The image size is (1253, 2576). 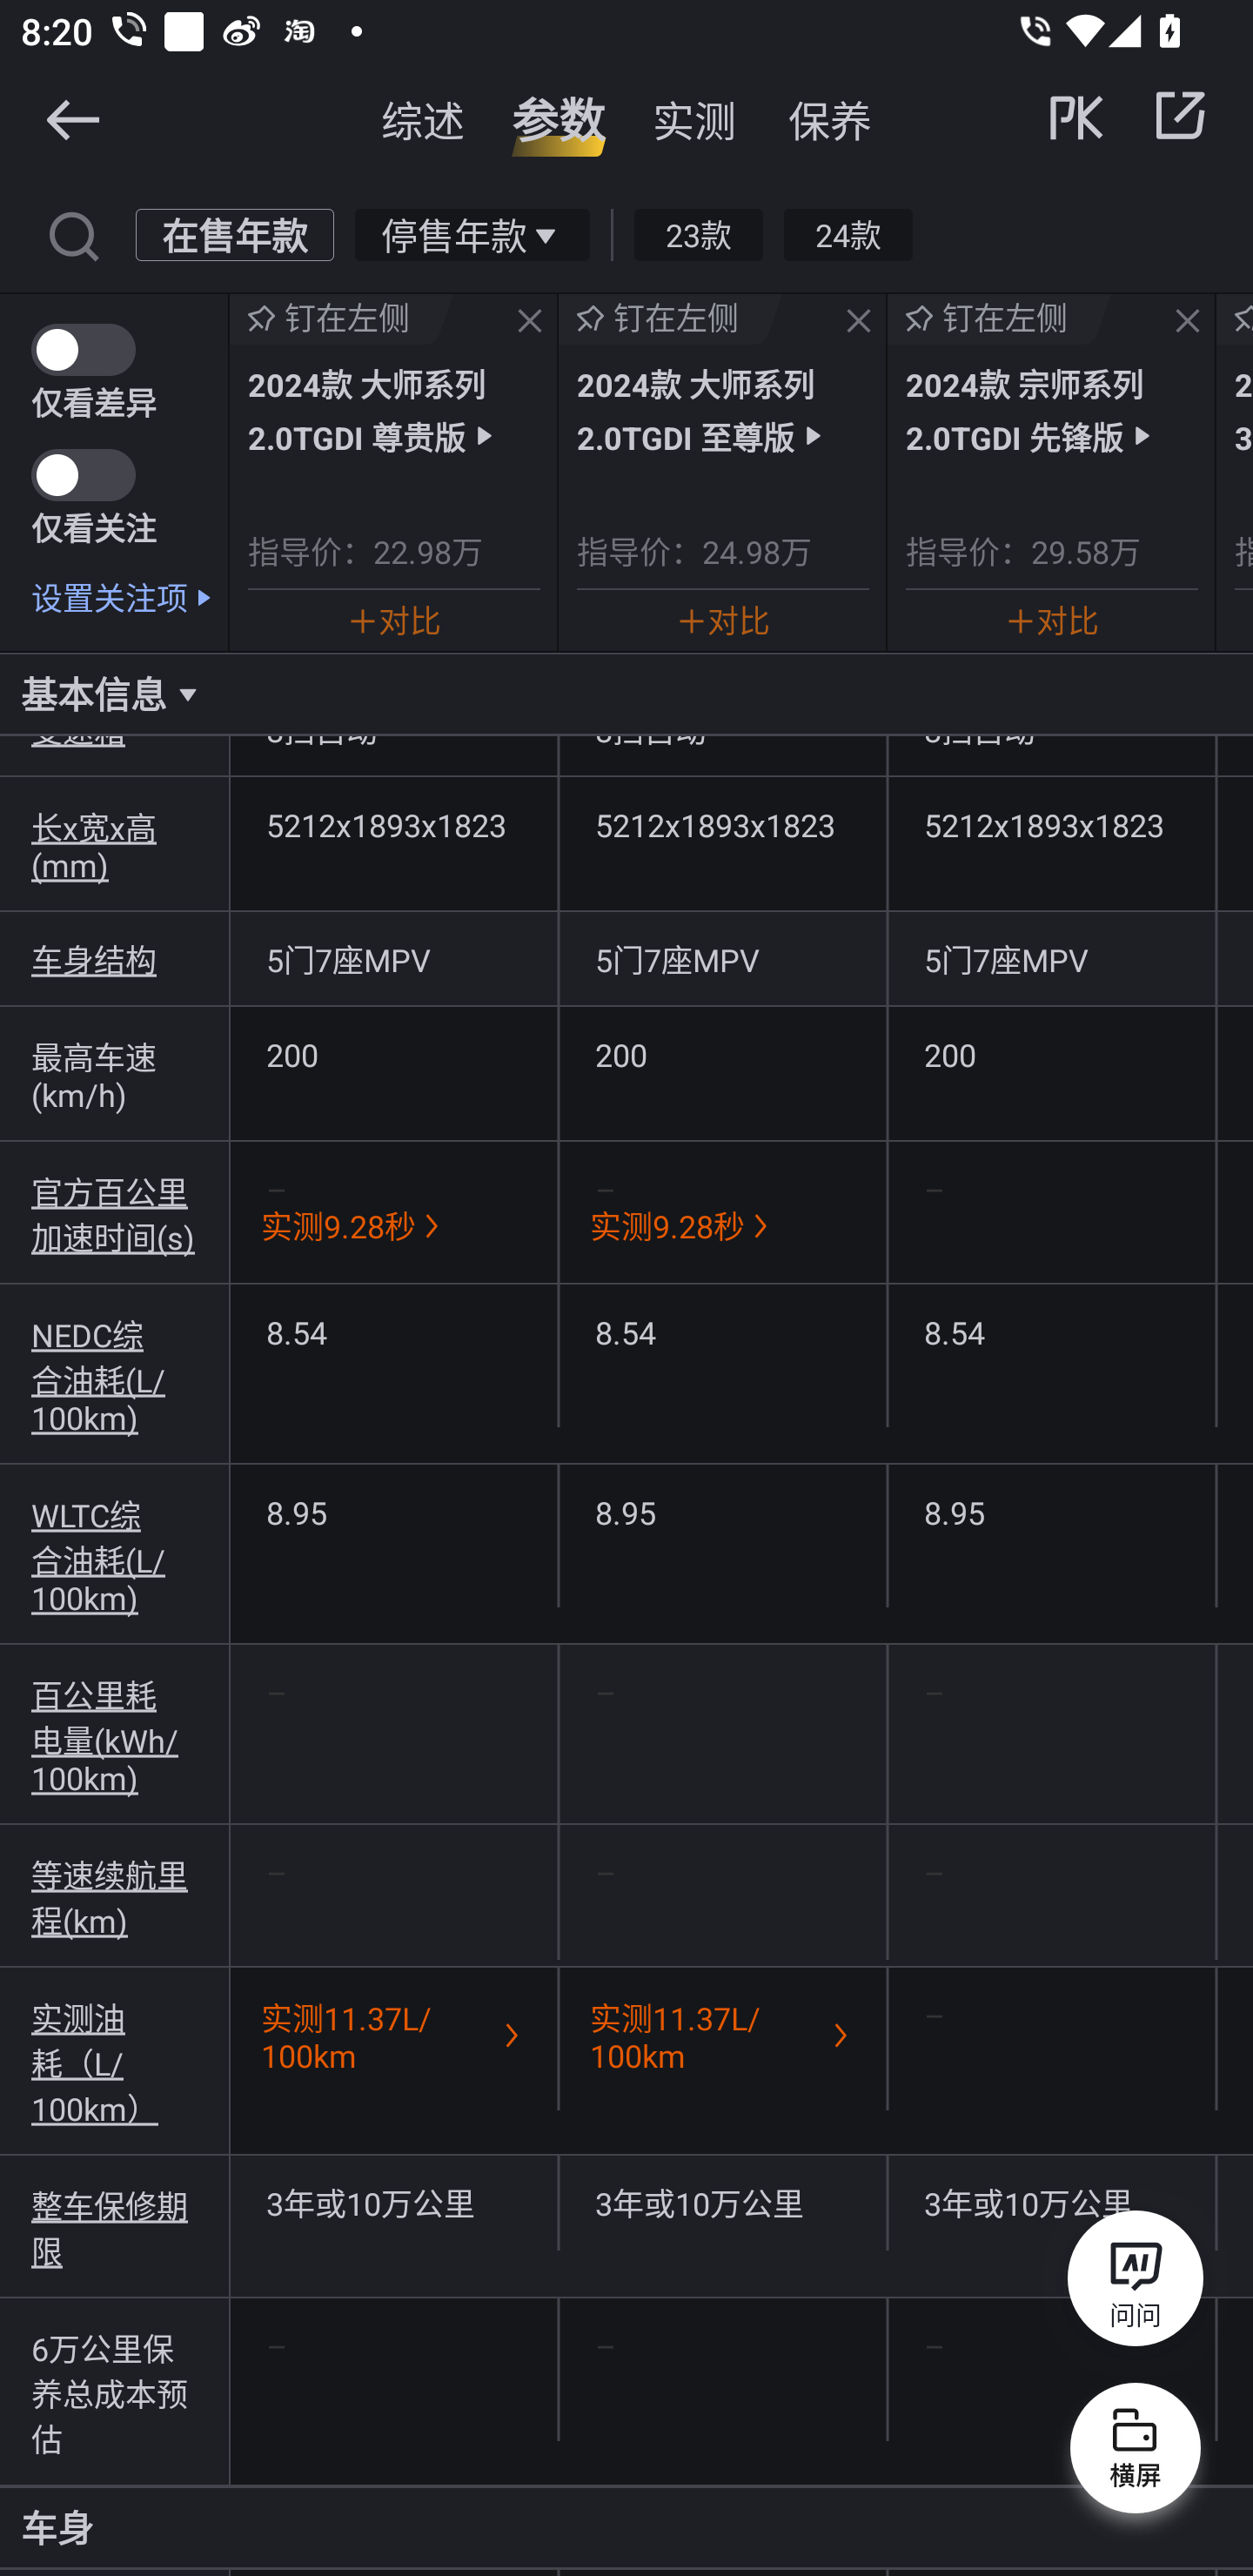 I want to click on 2024款 大师系列 2.0TGDI 尊贵版 , so click(x=393, y=409).